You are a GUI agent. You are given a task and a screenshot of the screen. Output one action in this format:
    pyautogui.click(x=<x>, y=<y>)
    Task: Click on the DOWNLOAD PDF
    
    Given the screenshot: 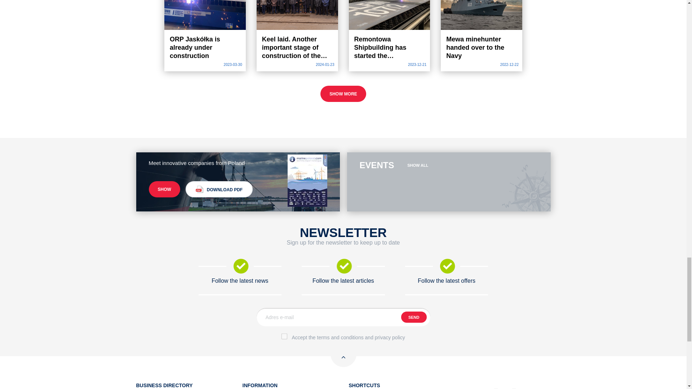 What is the action you would take?
    pyautogui.click(x=219, y=189)
    